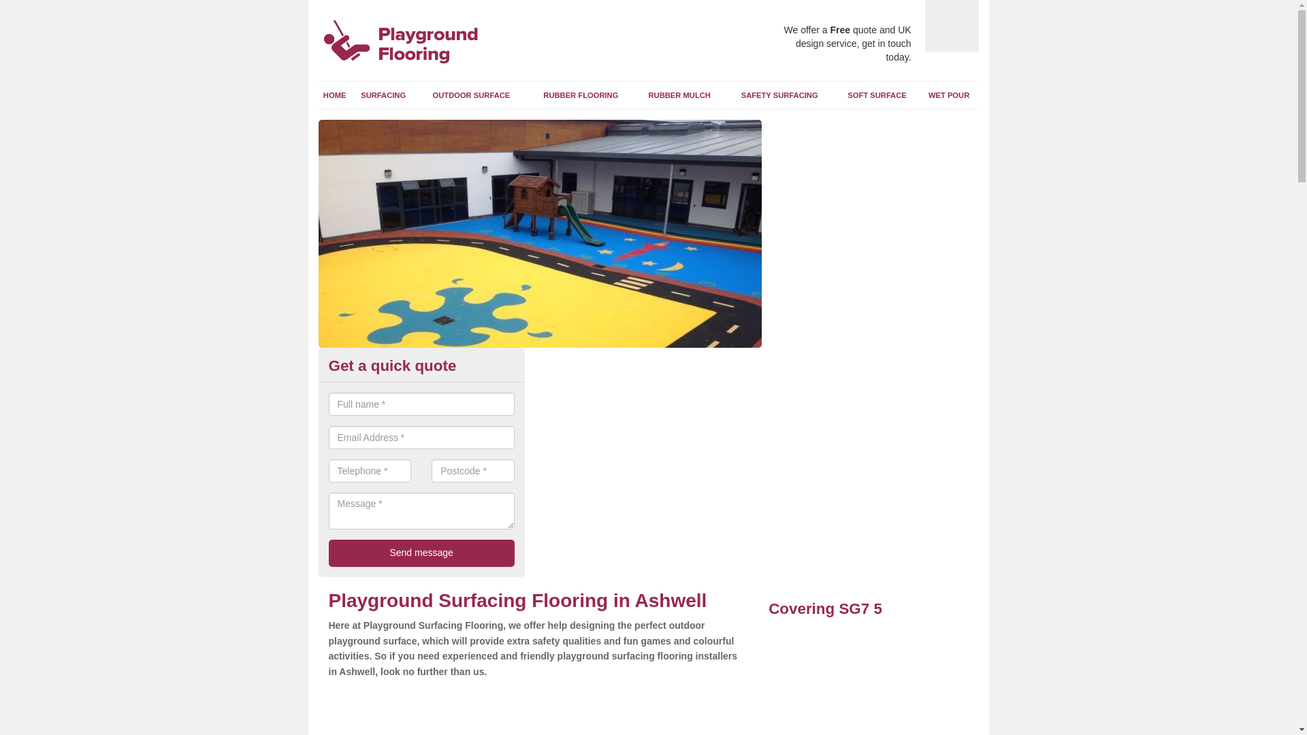 The height and width of the screenshot is (735, 1307). What do you see at coordinates (779, 95) in the screenshot?
I see `SAFETY SURFACING` at bounding box center [779, 95].